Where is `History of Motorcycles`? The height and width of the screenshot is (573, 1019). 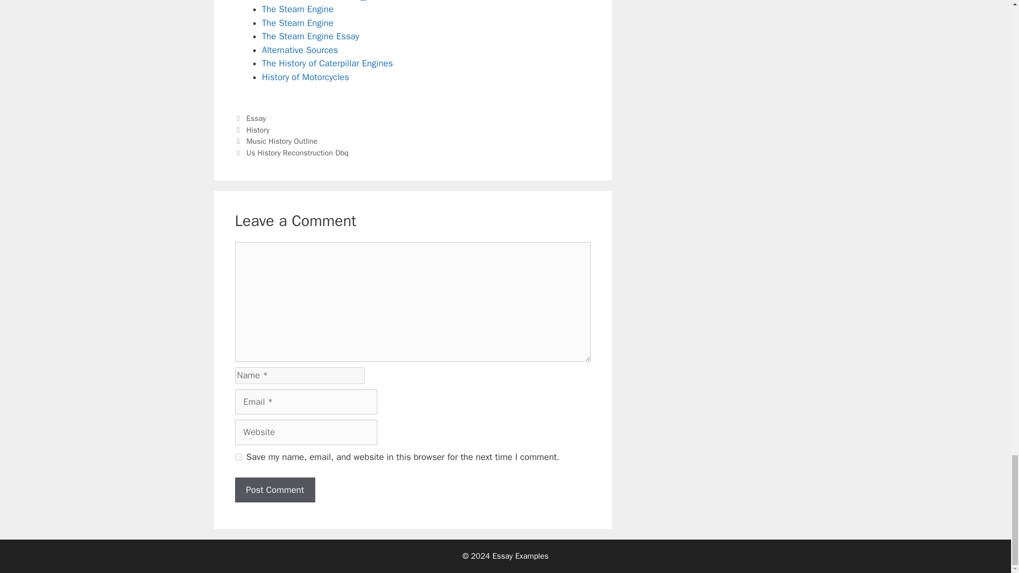 History of Motorcycles is located at coordinates (306, 77).